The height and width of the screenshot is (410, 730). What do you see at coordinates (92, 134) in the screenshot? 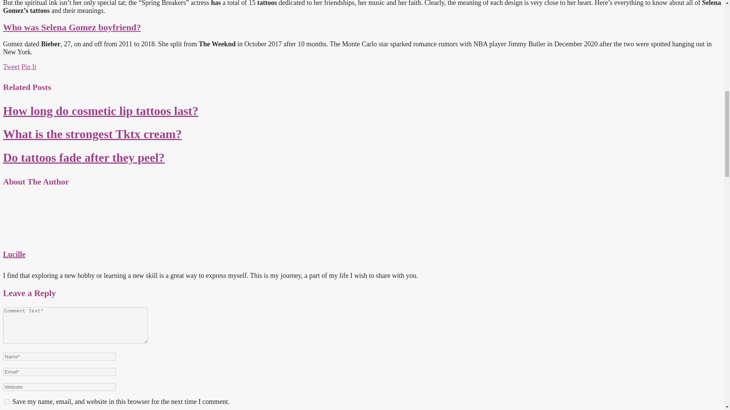
I see `What is the strongest Tktx cream?` at bounding box center [92, 134].